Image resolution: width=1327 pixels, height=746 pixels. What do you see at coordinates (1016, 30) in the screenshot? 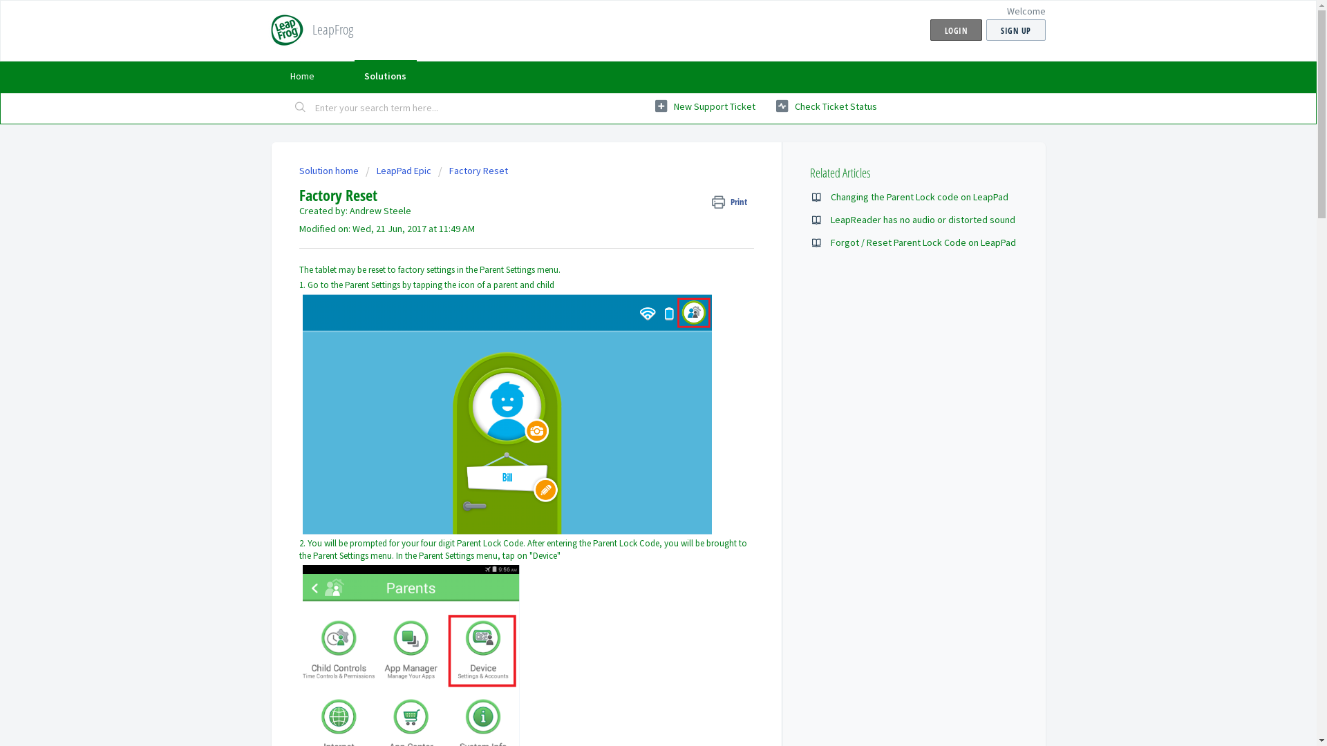
I see `SIGN UP` at bounding box center [1016, 30].